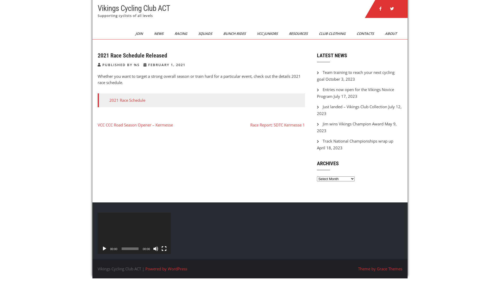  Describe the element at coordinates (330, 34) in the screenshot. I see `CLUB CLOTHING` at that location.